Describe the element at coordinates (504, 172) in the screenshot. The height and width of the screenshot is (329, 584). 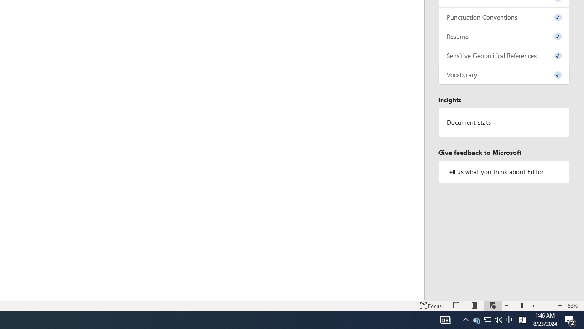
I see `Tell us what you think about Editor` at that location.